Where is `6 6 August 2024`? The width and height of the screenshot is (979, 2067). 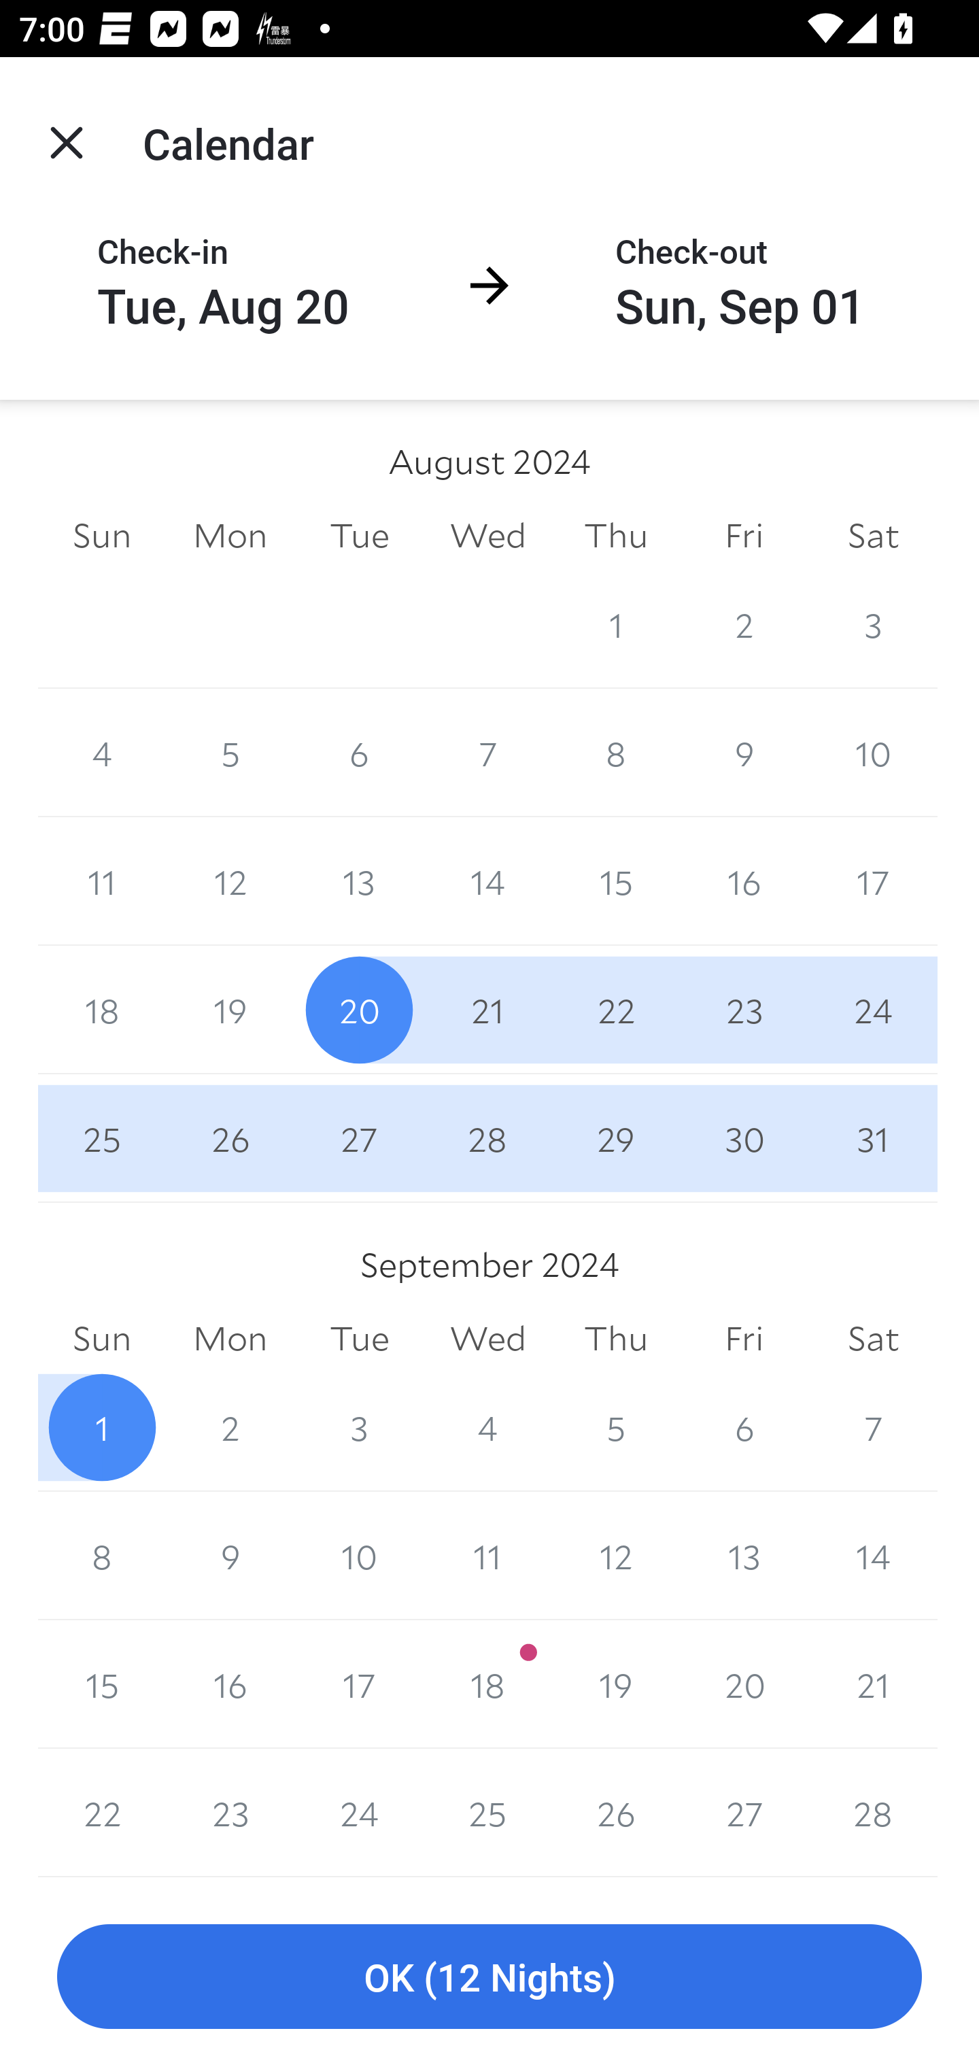
6 6 August 2024 is located at coordinates (359, 752).